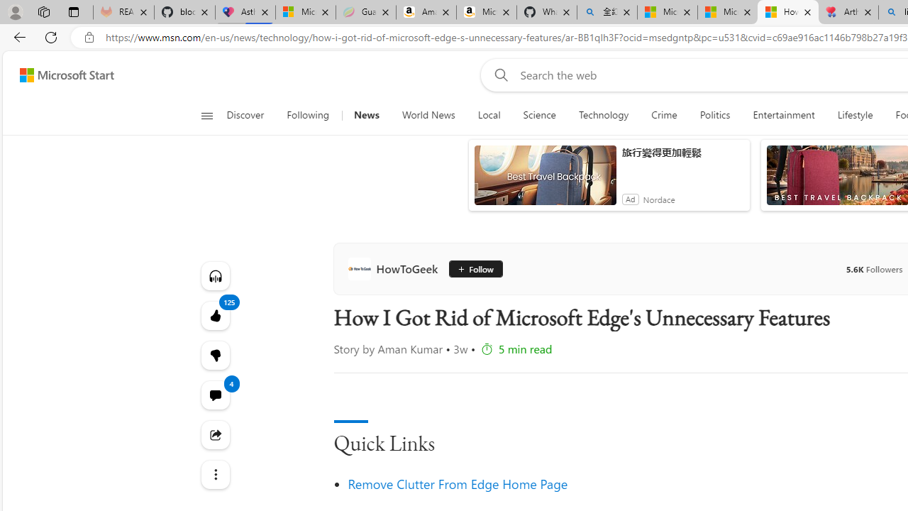 The image size is (908, 511). What do you see at coordinates (214, 395) in the screenshot?
I see `View comments 4 Comment` at bounding box center [214, 395].